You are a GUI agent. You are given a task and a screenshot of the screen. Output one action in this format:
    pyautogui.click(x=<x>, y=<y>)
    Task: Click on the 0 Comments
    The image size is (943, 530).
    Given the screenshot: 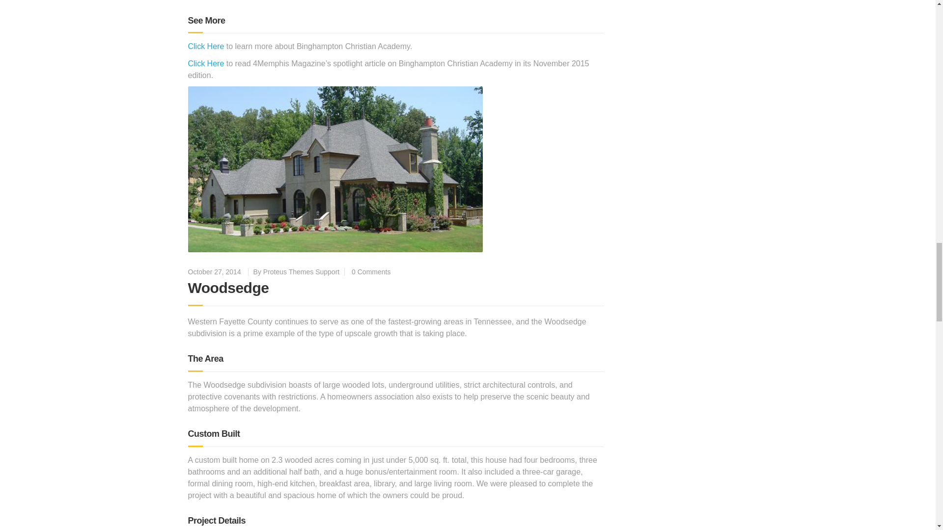 What is the action you would take?
    pyautogui.click(x=371, y=272)
    